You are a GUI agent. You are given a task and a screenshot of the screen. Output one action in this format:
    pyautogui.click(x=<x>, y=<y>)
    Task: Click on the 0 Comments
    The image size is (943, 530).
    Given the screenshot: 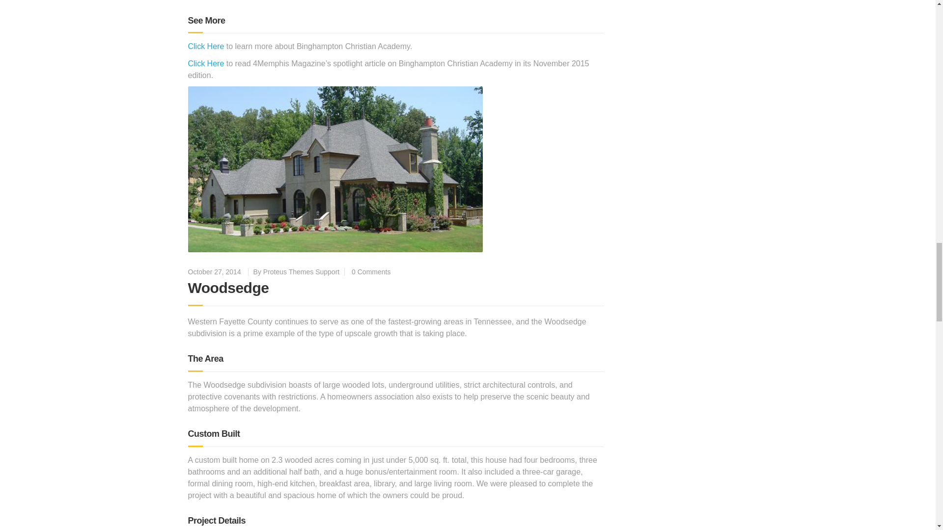 What is the action you would take?
    pyautogui.click(x=371, y=272)
    